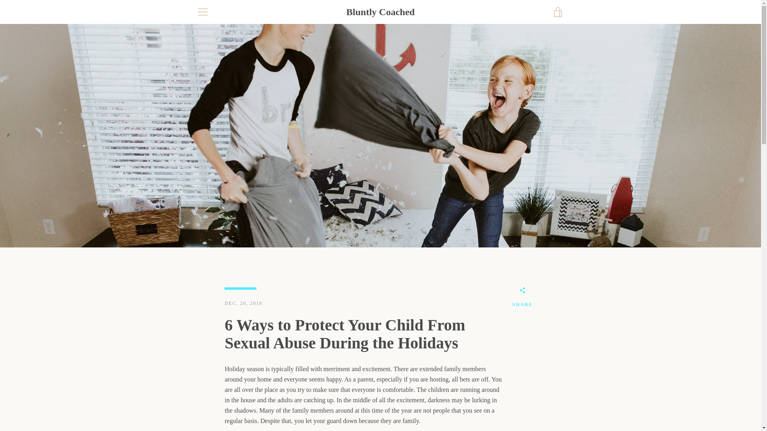 This screenshot has height=431, width=767. Describe the element at coordinates (213, 378) in the screenshot. I see `RESOURCES` at that location.